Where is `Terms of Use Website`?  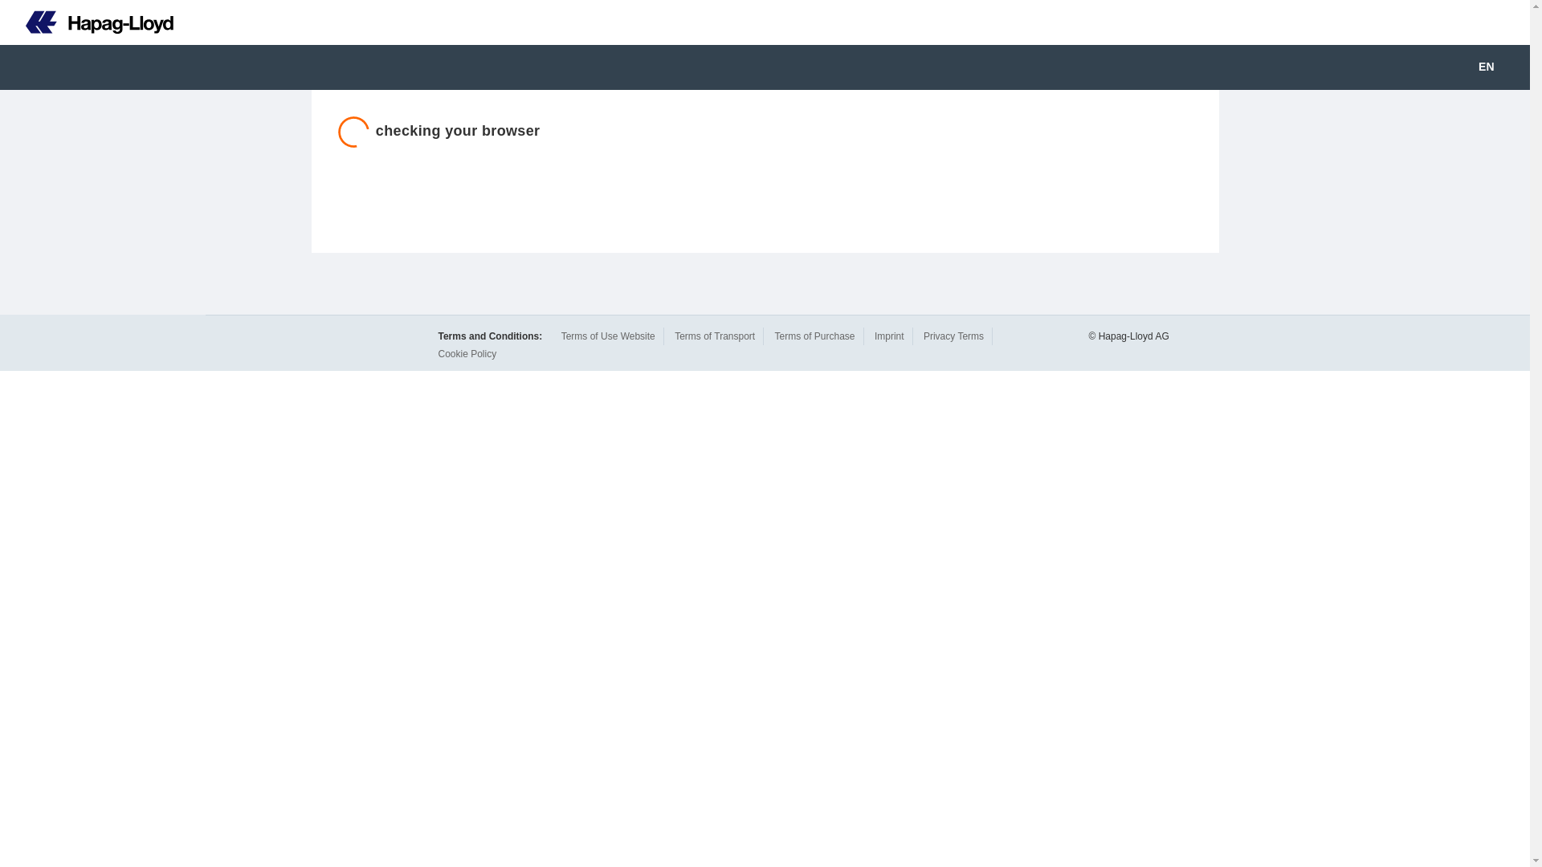 Terms of Use Website is located at coordinates (608, 336).